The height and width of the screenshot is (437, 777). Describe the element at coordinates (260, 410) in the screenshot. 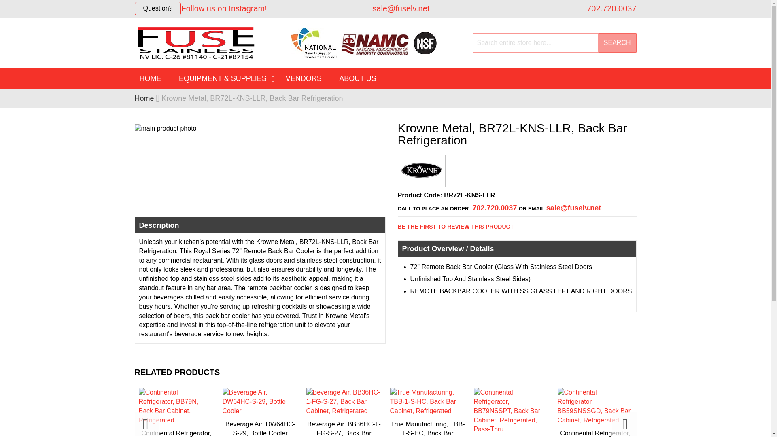

I see `Beverage Air, DW64HC-S-29, Bottle Cooler` at that location.